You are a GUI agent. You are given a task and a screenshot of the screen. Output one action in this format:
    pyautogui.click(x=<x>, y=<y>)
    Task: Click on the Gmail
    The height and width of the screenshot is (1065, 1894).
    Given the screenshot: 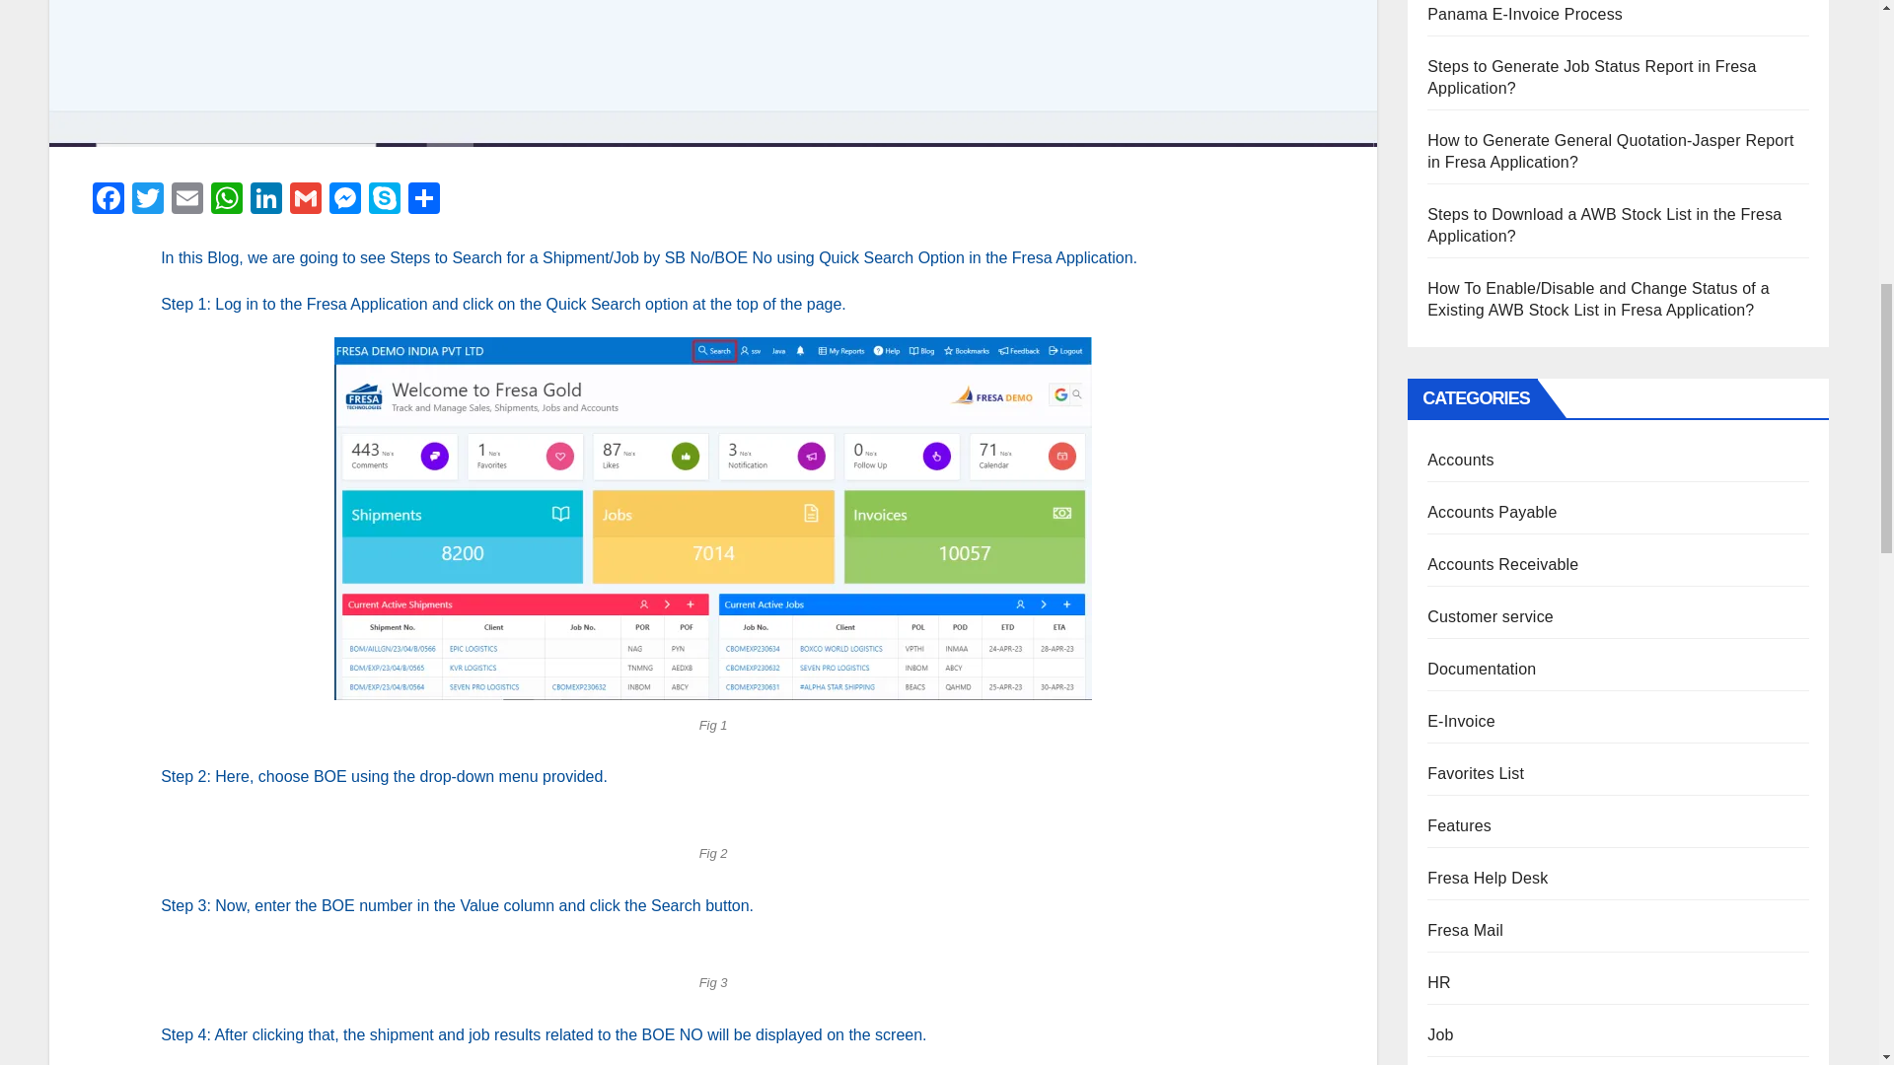 What is the action you would take?
    pyautogui.click(x=306, y=200)
    